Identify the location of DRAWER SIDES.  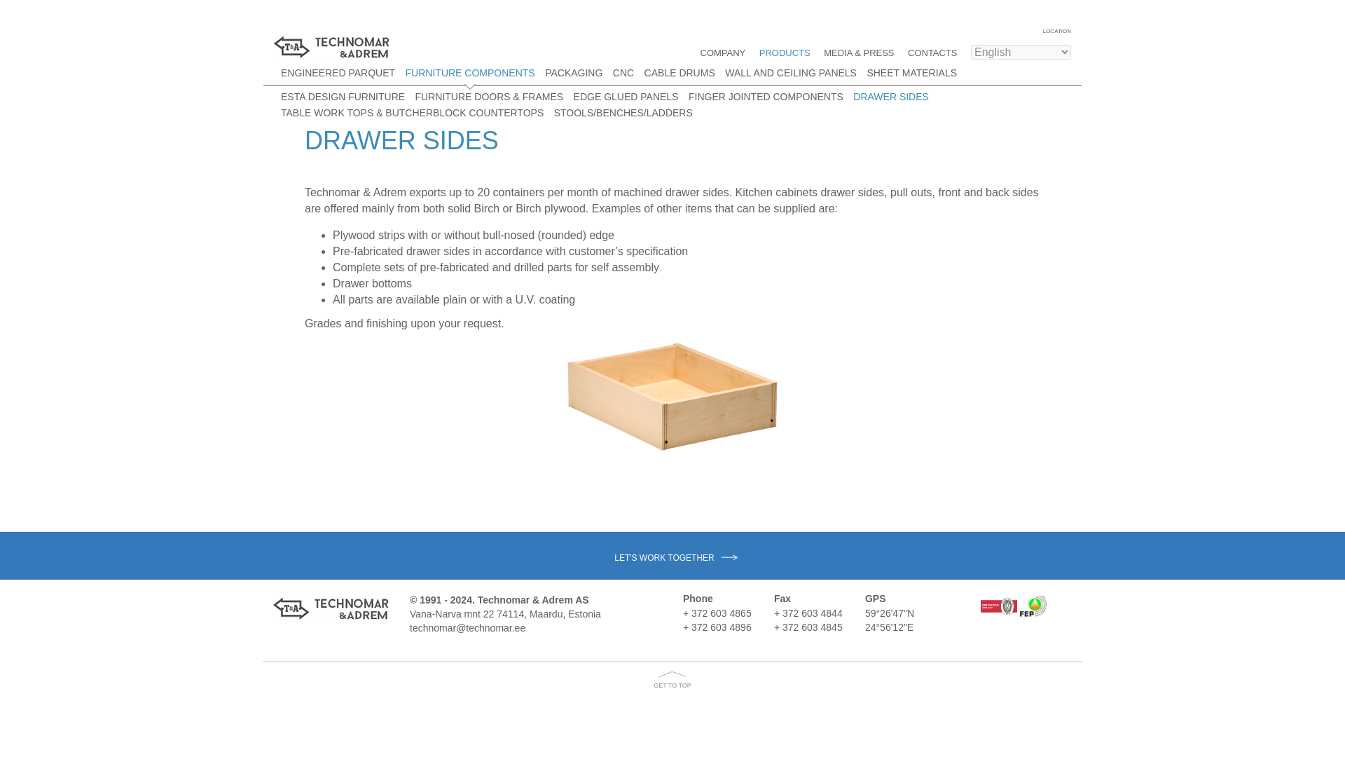
(891, 96).